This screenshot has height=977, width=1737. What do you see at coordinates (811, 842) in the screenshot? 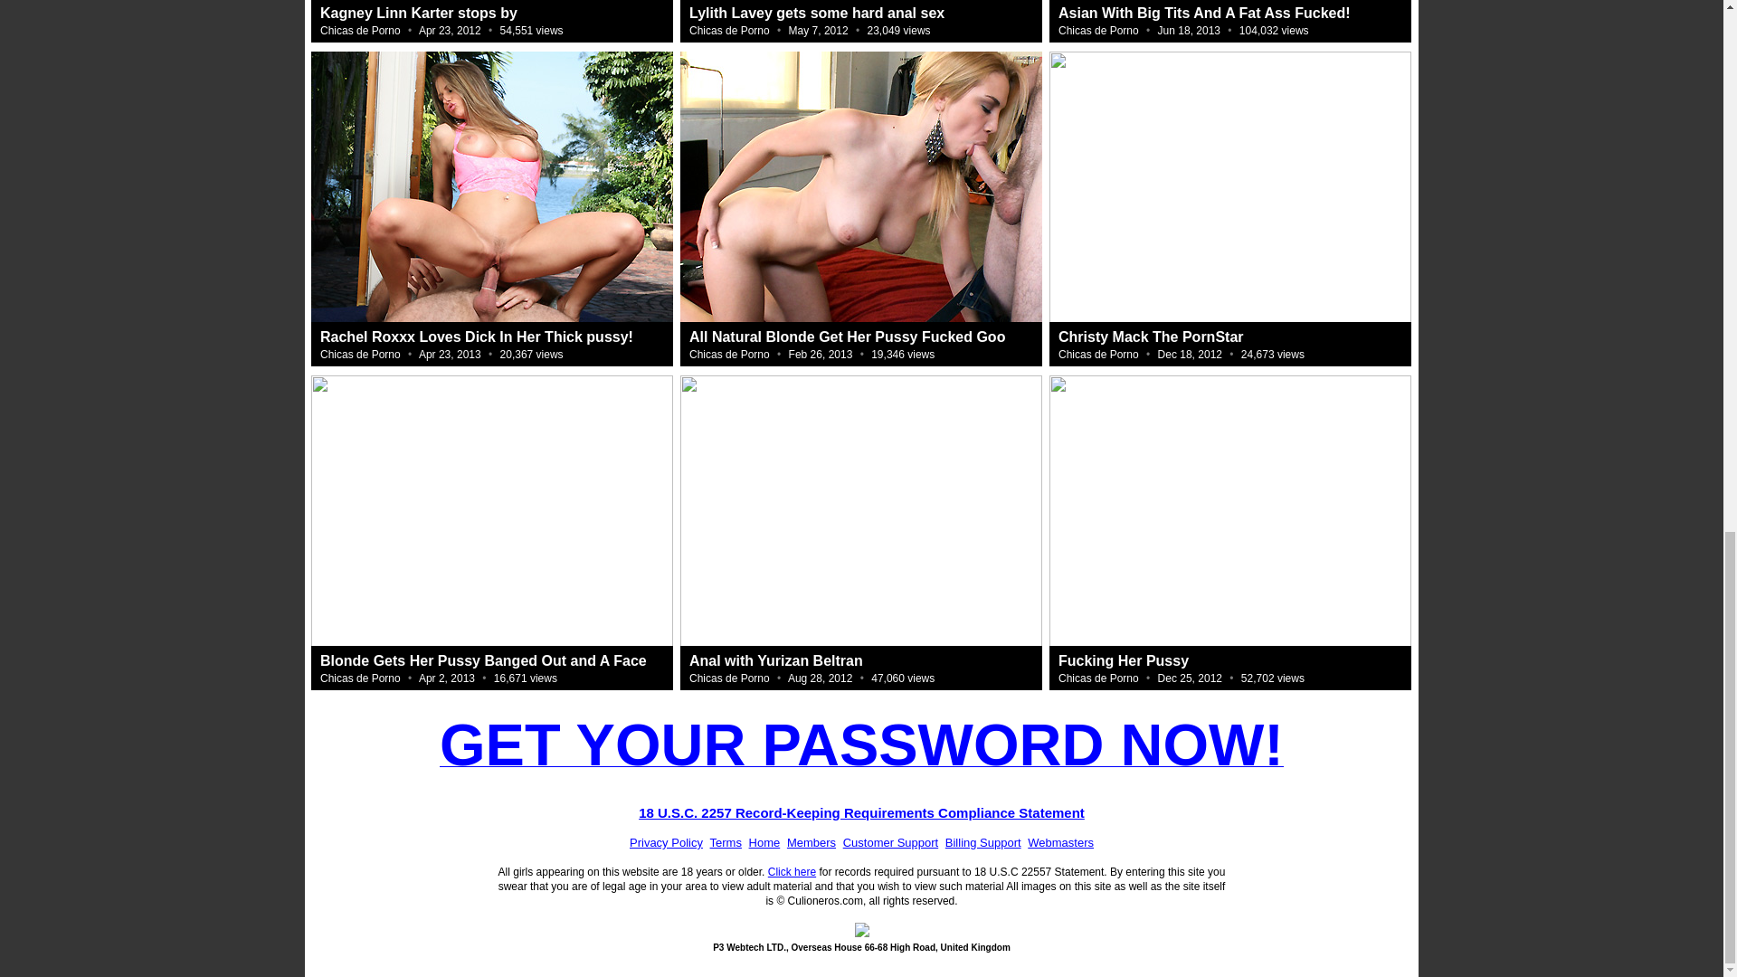
I see `Members` at bounding box center [811, 842].